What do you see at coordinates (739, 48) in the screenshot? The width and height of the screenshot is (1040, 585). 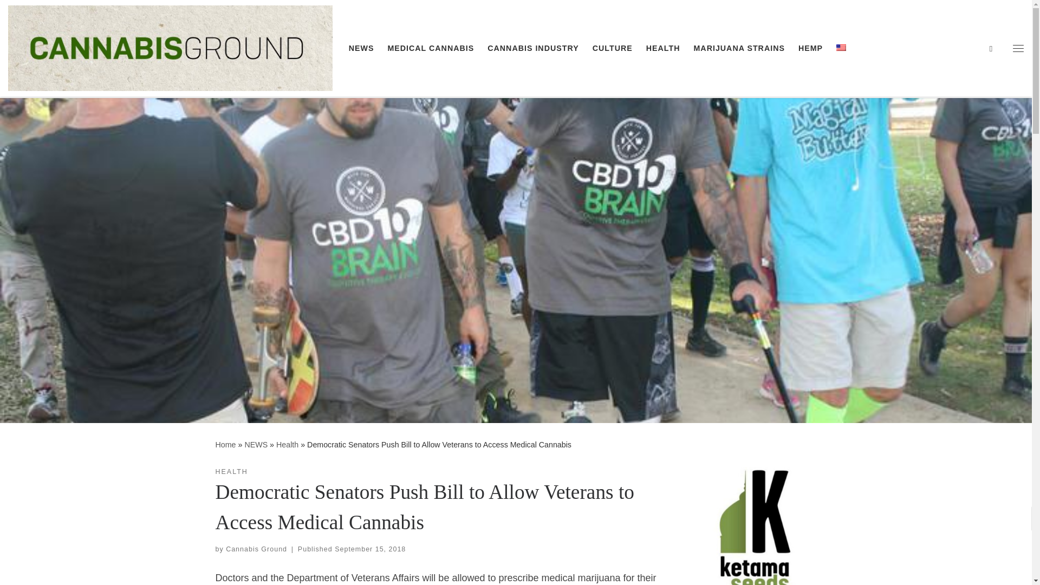 I see `MARIJUANA STRAINS` at bounding box center [739, 48].